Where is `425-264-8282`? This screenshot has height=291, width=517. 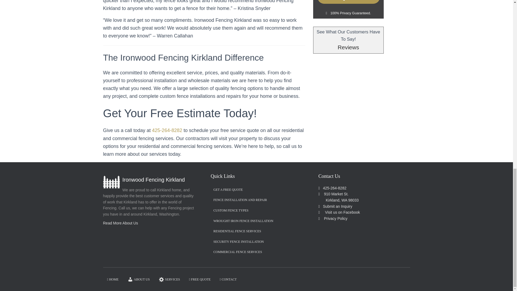 425-264-8282 is located at coordinates (334, 188).